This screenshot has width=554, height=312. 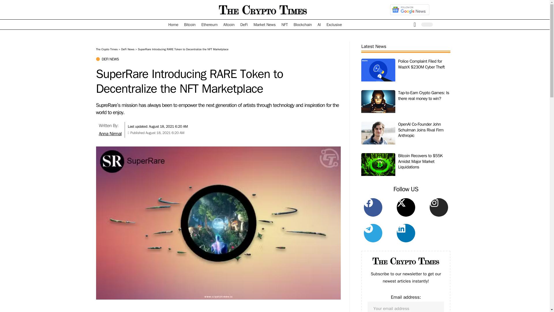 What do you see at coordinates (190, 25) in the screenshot?
I see `Bitcoin` at bounding box center [190, 25].